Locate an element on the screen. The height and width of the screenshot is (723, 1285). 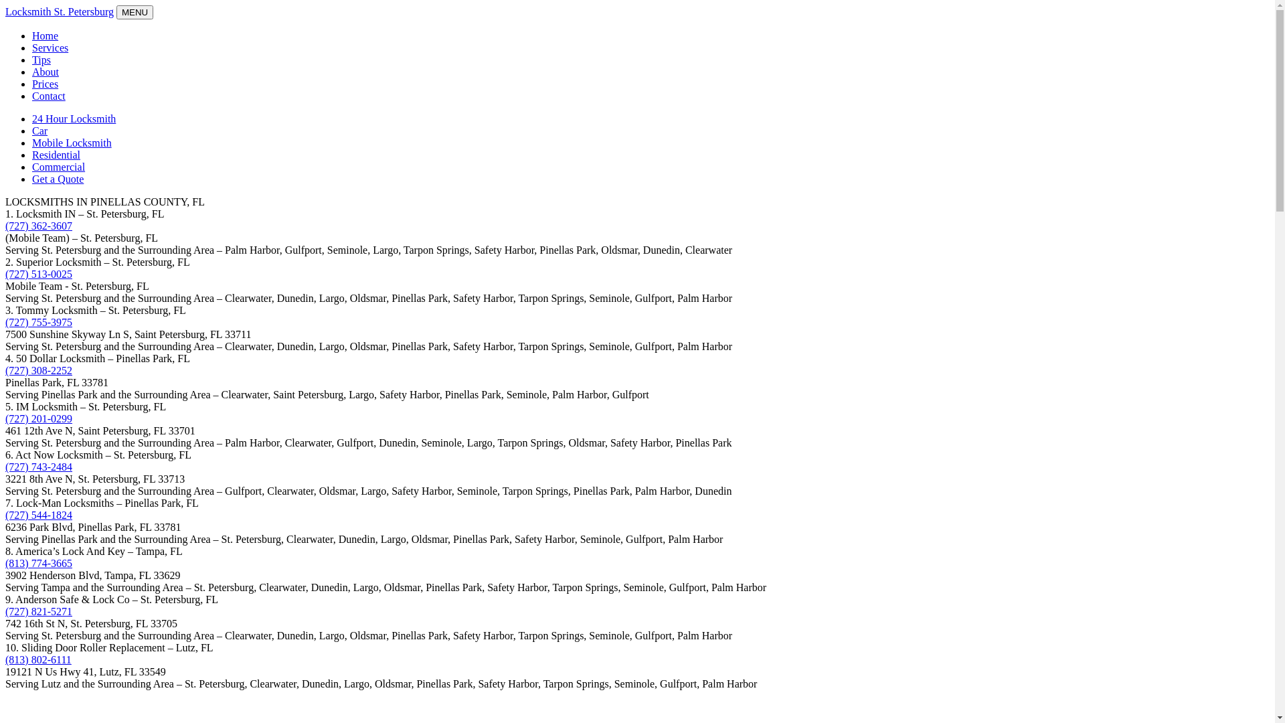
(813) 774-3665 is located at coordinates (39, 564).